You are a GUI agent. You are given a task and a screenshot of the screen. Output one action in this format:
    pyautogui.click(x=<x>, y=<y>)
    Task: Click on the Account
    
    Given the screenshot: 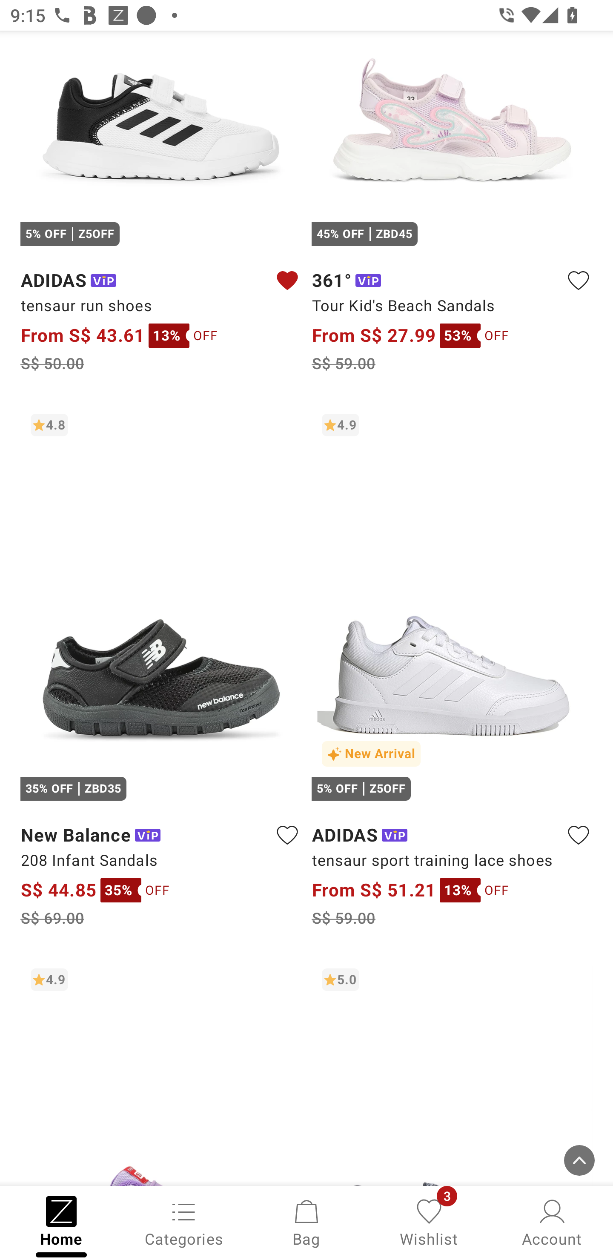 What is the action you would take?
    pyautogui.click(x=552, y=1222)
    